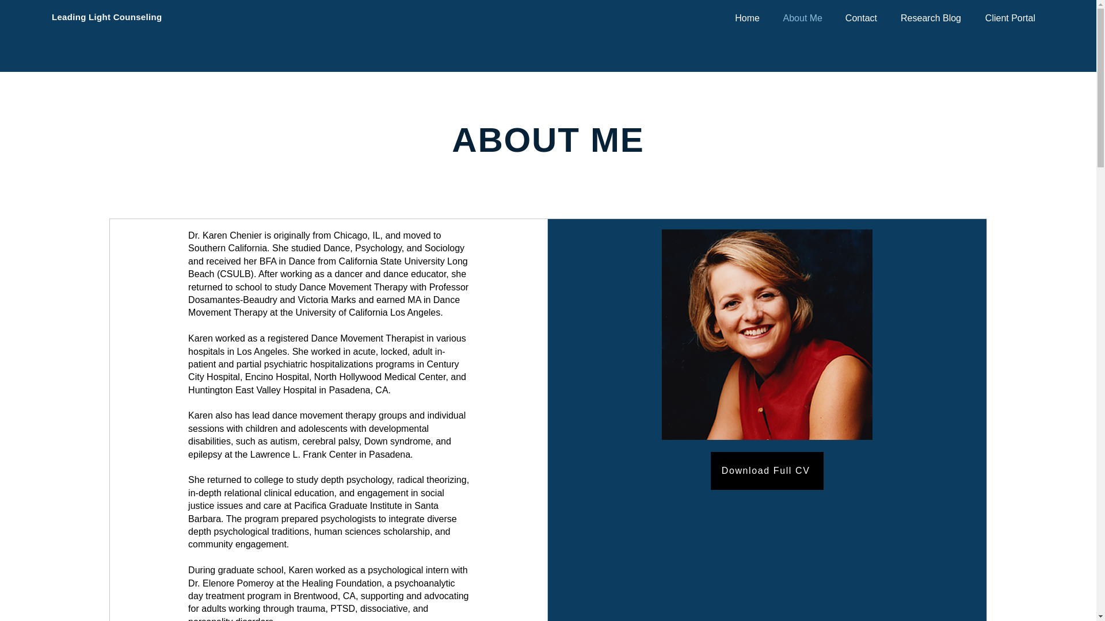 The image size is (1105, 621). What do you see at coordinates (106, 16) in the screenshot?
I see `Leading Light Counseling` at bounding box center [106, 16].